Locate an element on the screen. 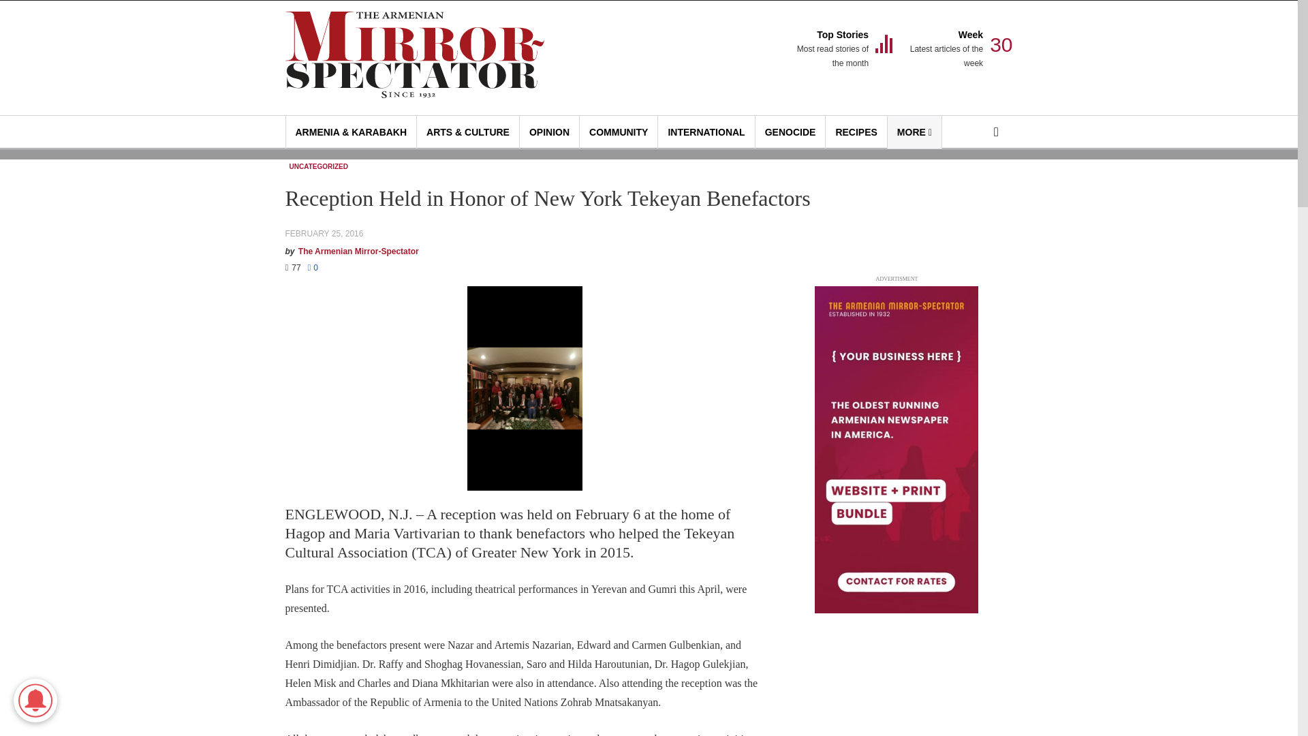  INTERNATIONAL is located at coordinates (856, 132).